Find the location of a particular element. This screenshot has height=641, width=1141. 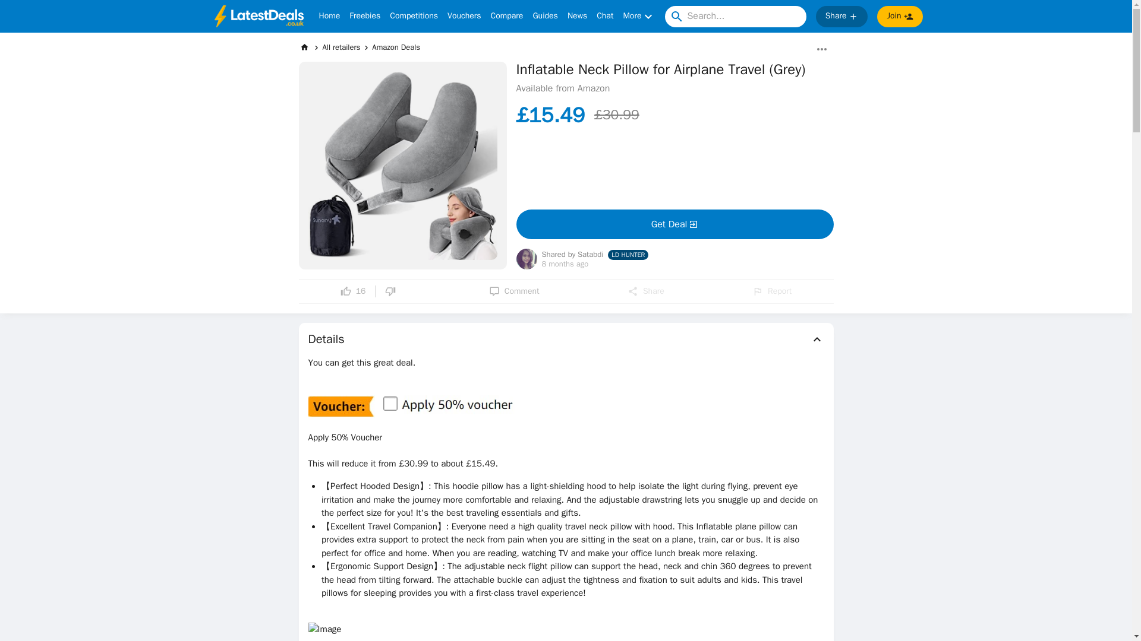

Home is located at coordinates (329, 17).